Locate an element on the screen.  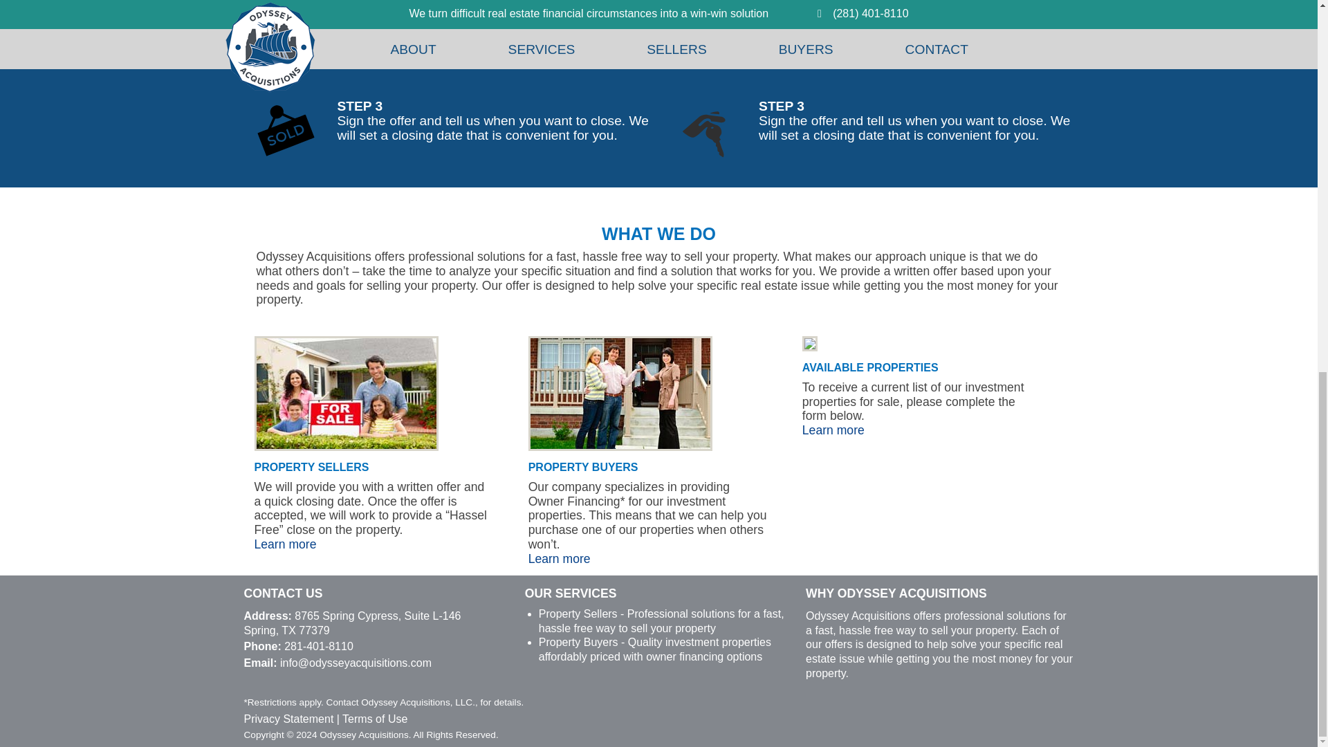
Learn more is located at coordinates (292, 544).